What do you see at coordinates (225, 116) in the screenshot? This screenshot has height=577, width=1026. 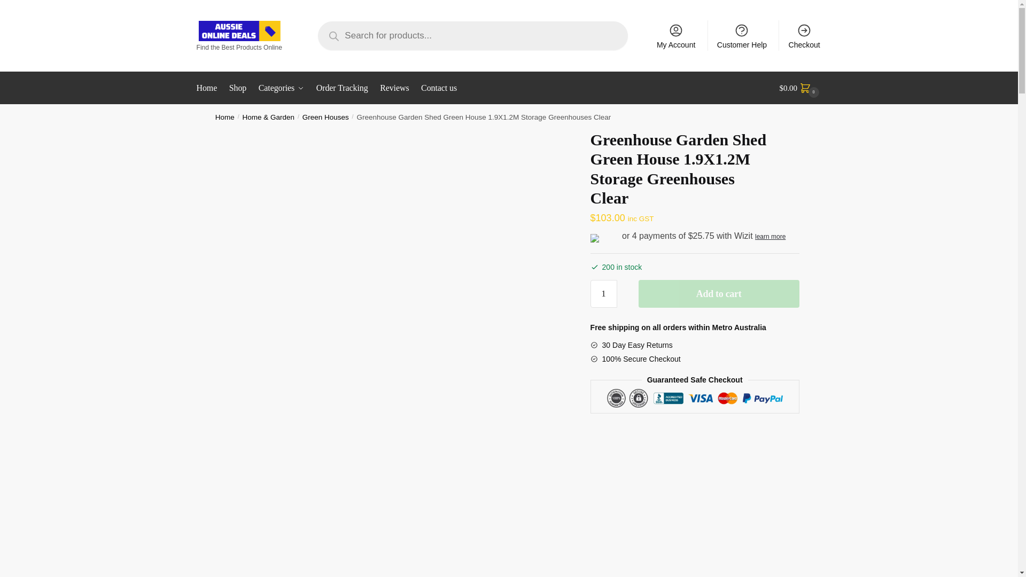 I see `Home` at bounding box center [225, 116].